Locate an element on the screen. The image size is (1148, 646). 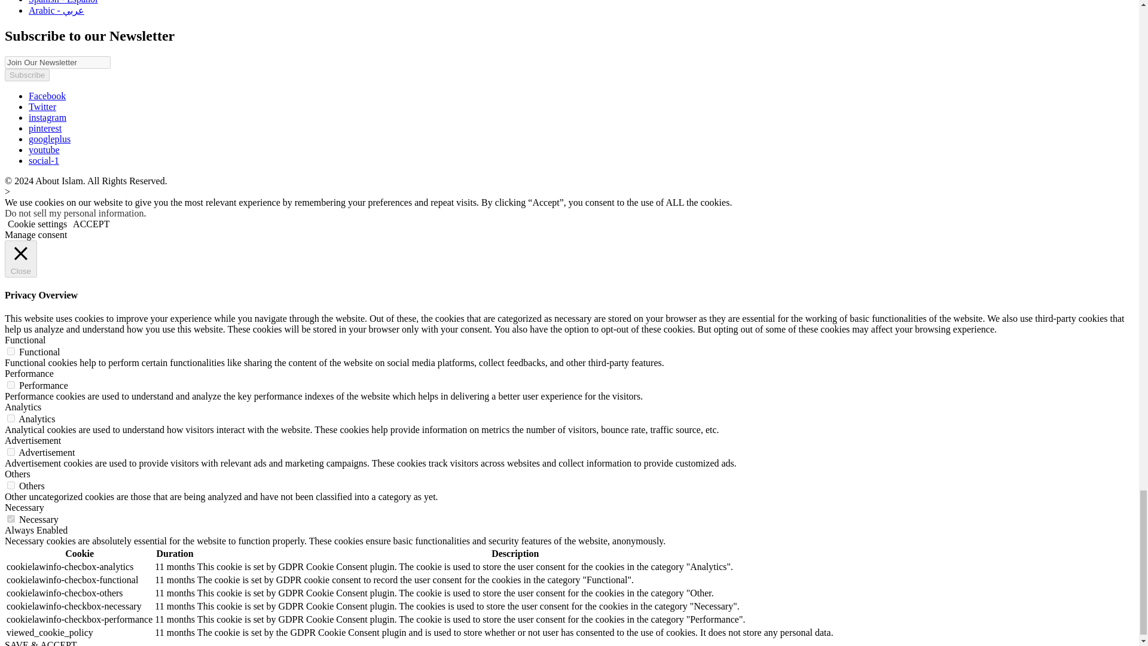
on is located at coordinates (11, 518).